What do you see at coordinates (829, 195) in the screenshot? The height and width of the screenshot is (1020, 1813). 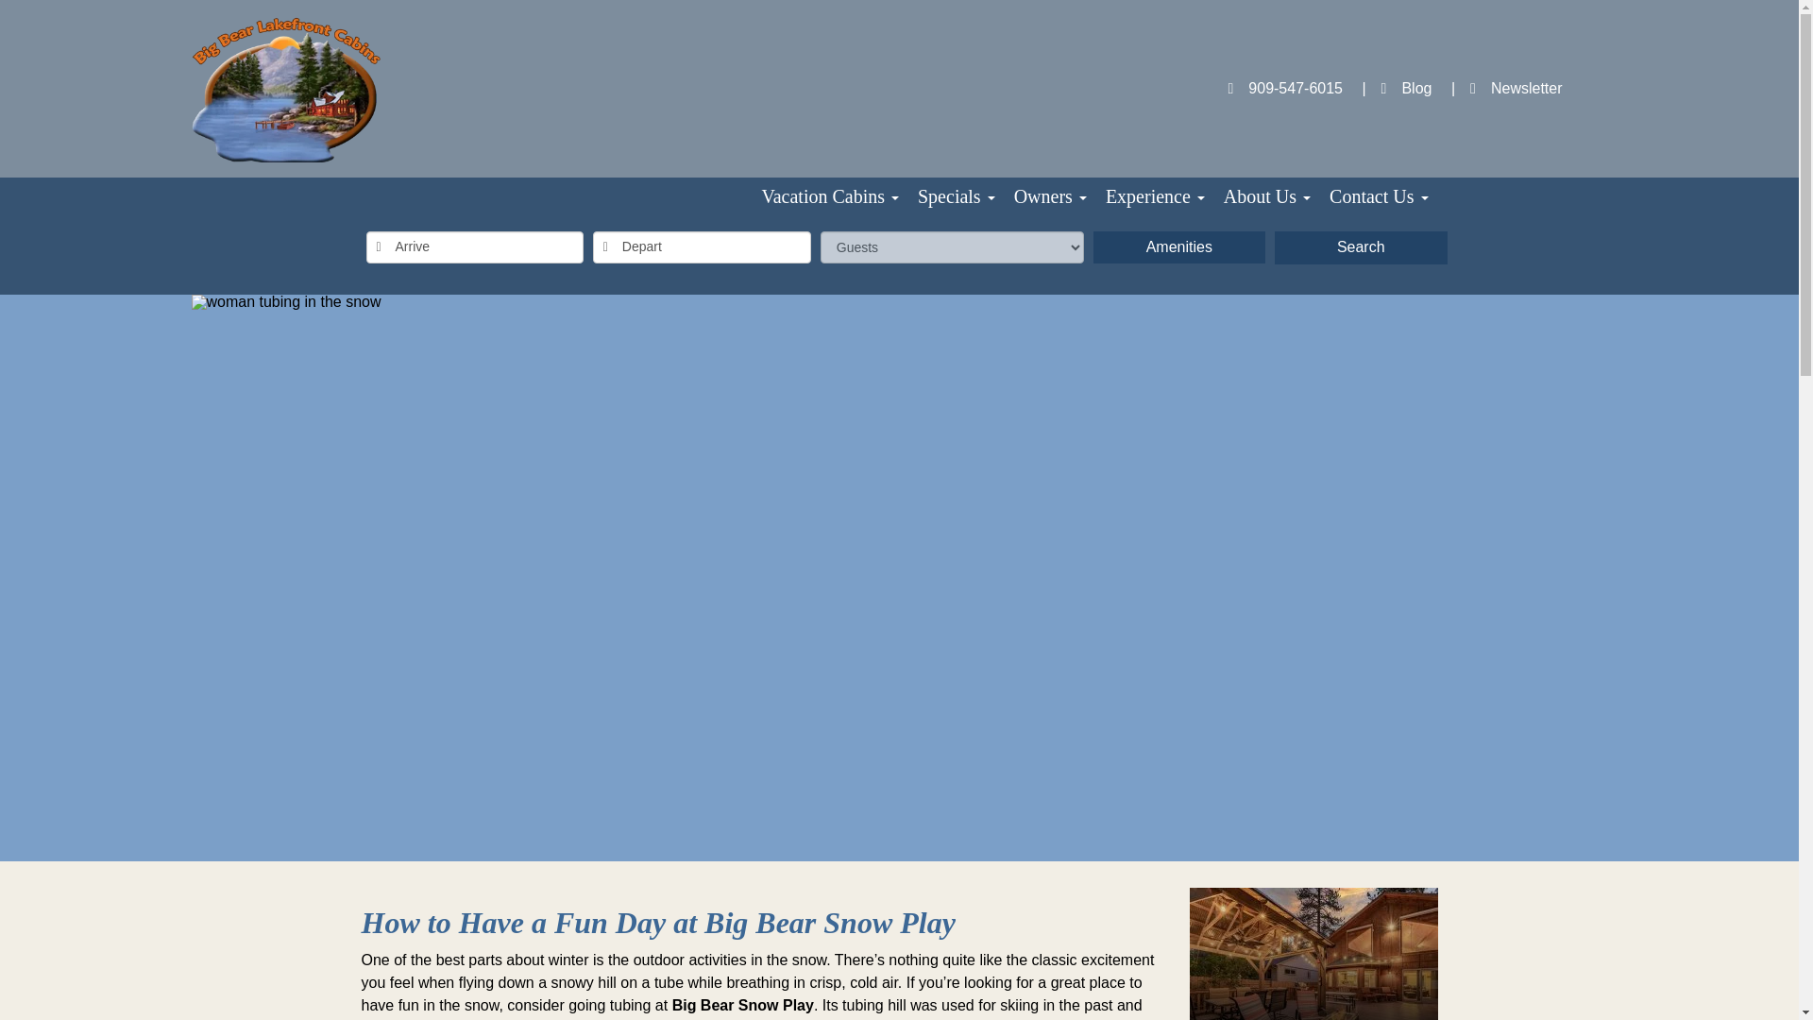 I see `Vacation Cabins` at bounding box center [829, 195].